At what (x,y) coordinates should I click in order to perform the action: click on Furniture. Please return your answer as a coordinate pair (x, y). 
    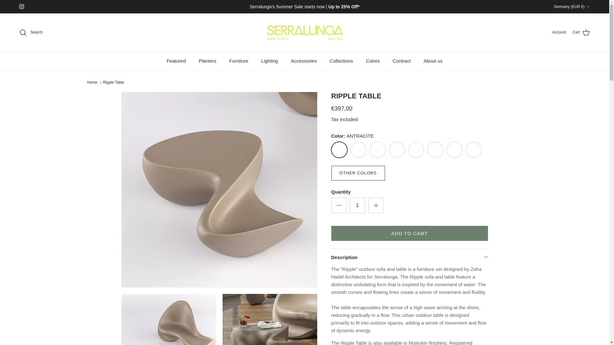
    Looking at the image, I should click on (239, 61).